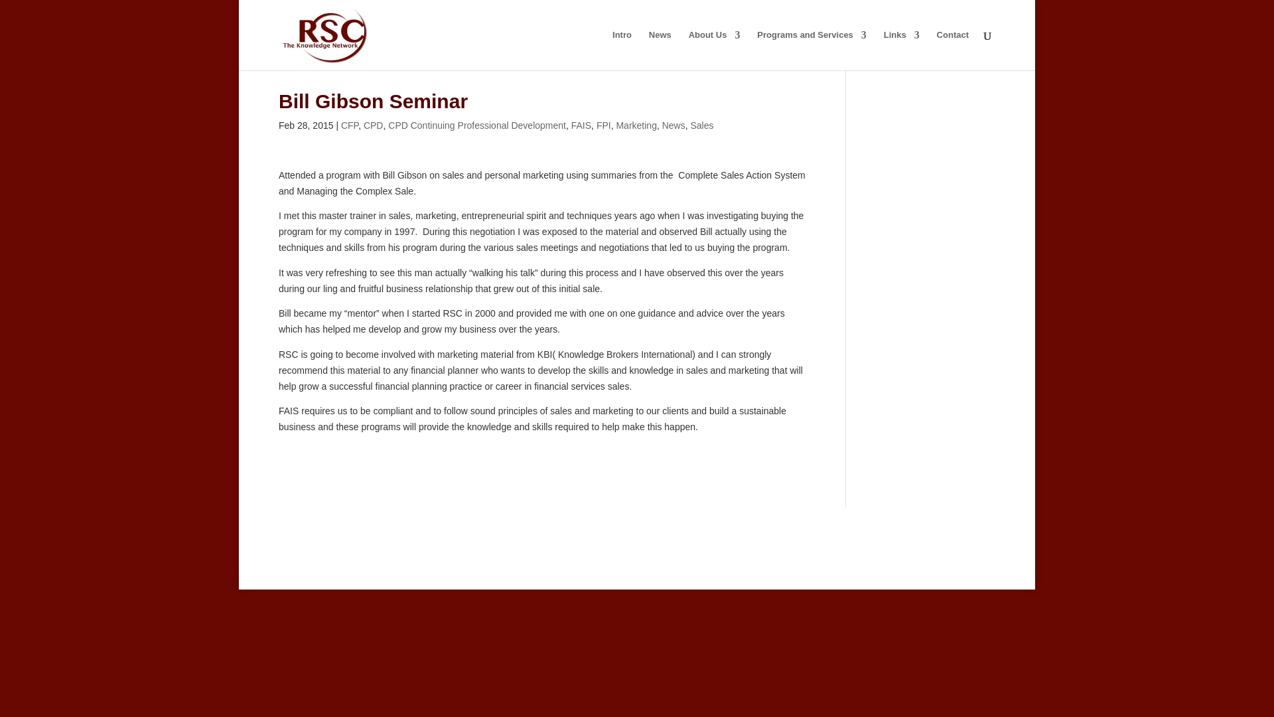 This screenshot has height=717, width=1274. I want to click on CPD, so click(373, 125).